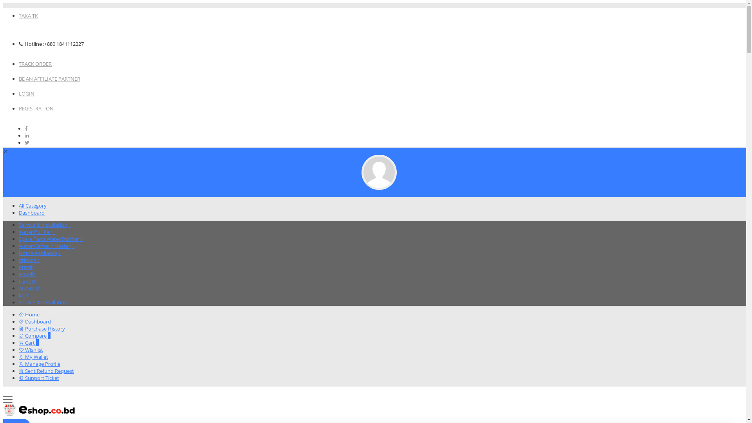 The width and height of the screenshot is (752, 423). I want to click on LOGIN, so click(27, 94).